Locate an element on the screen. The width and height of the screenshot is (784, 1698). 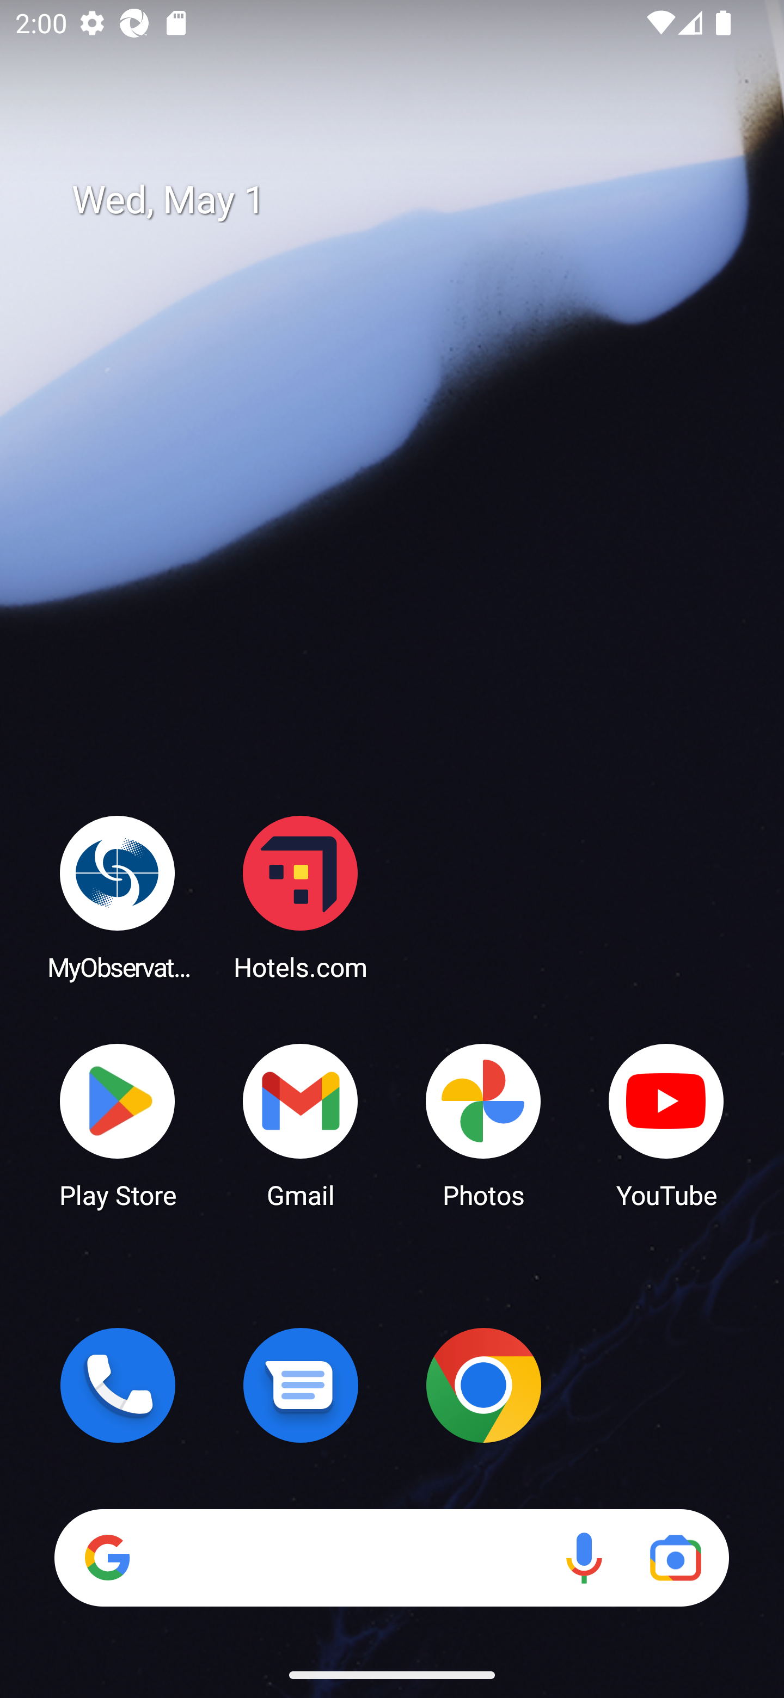
Chrome is located at coordinates (483, 1385).